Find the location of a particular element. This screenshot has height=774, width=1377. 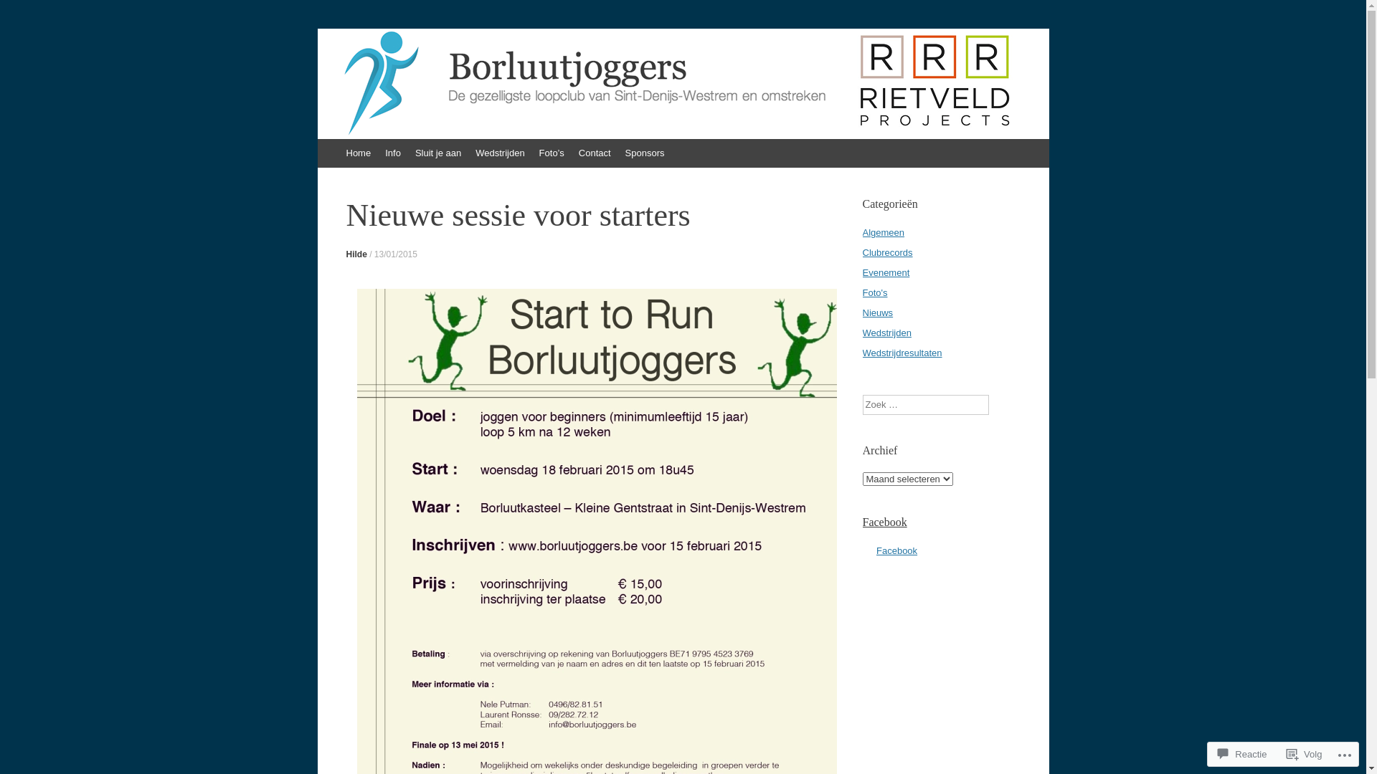

Sponsors is located at coordinates (645, 153).